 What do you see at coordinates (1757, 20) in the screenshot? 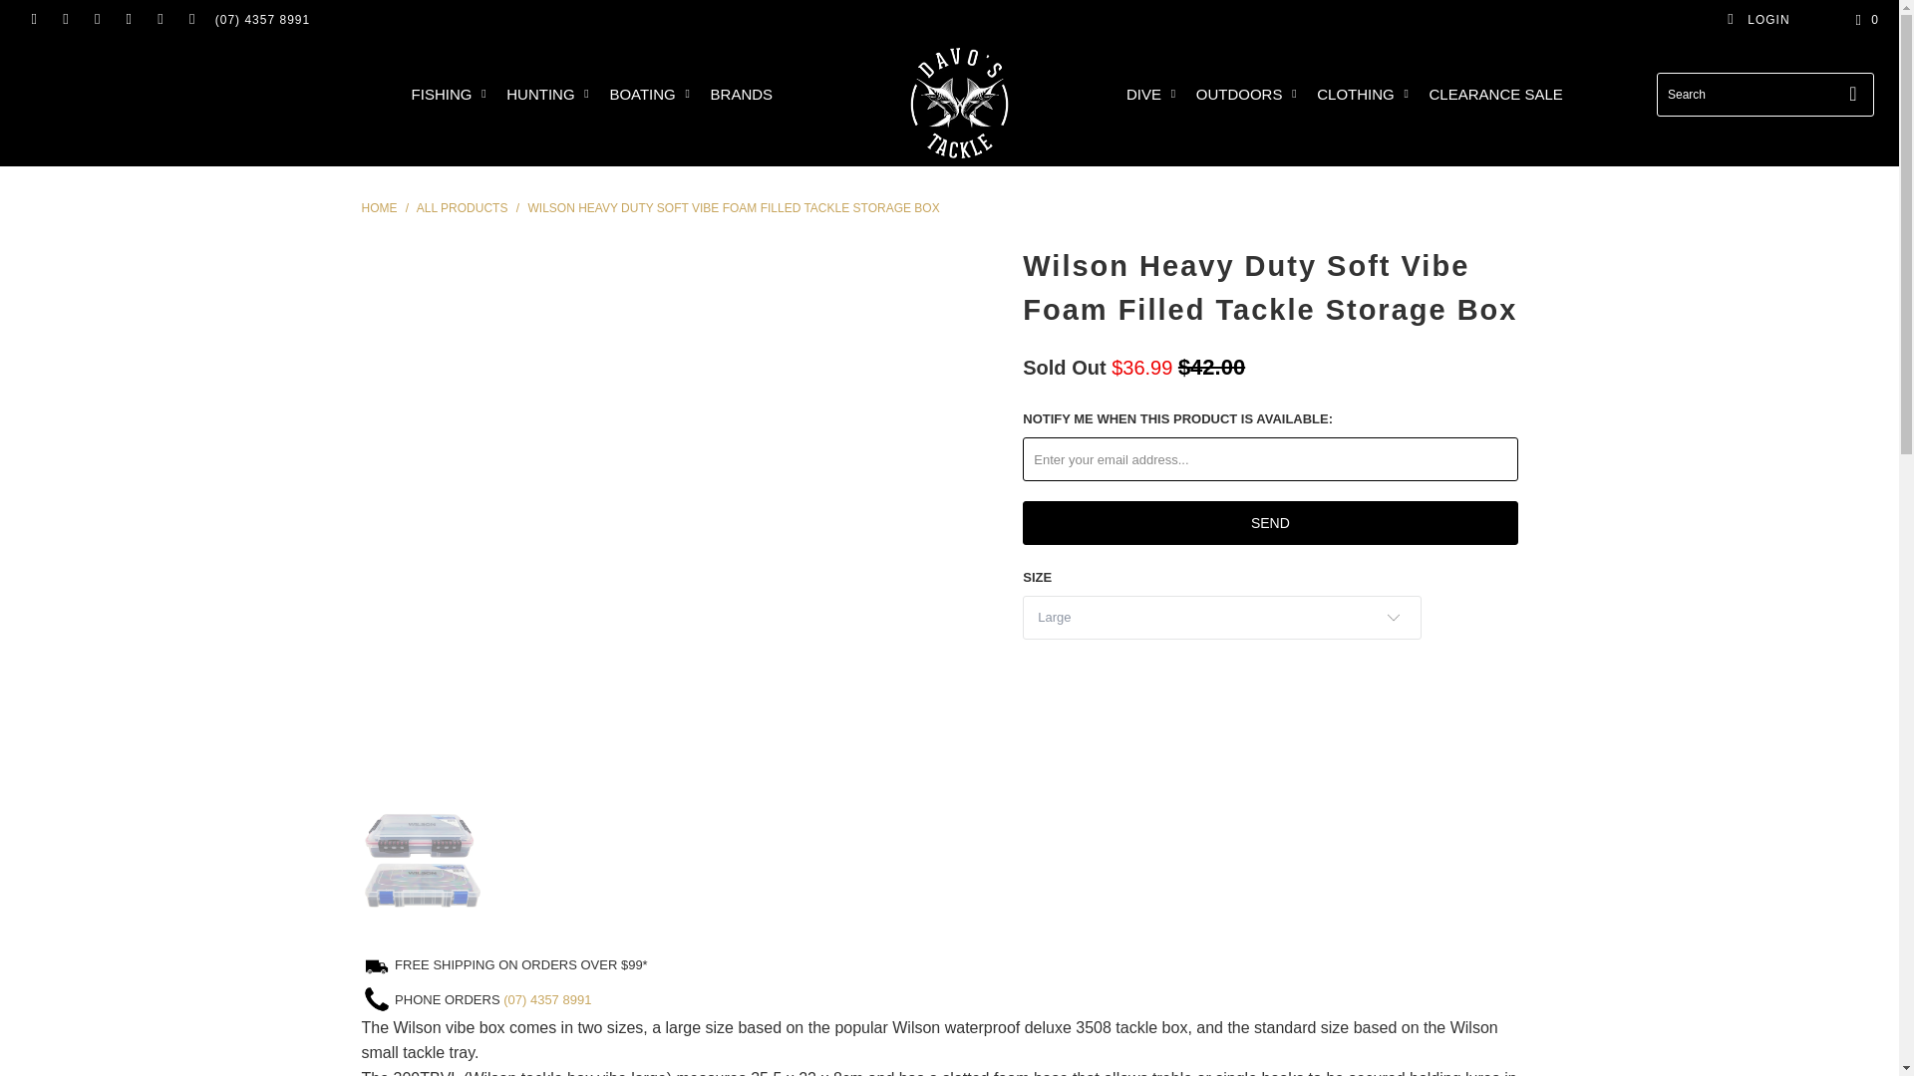
I see `My Account ` at bounding box center [1757, 20].